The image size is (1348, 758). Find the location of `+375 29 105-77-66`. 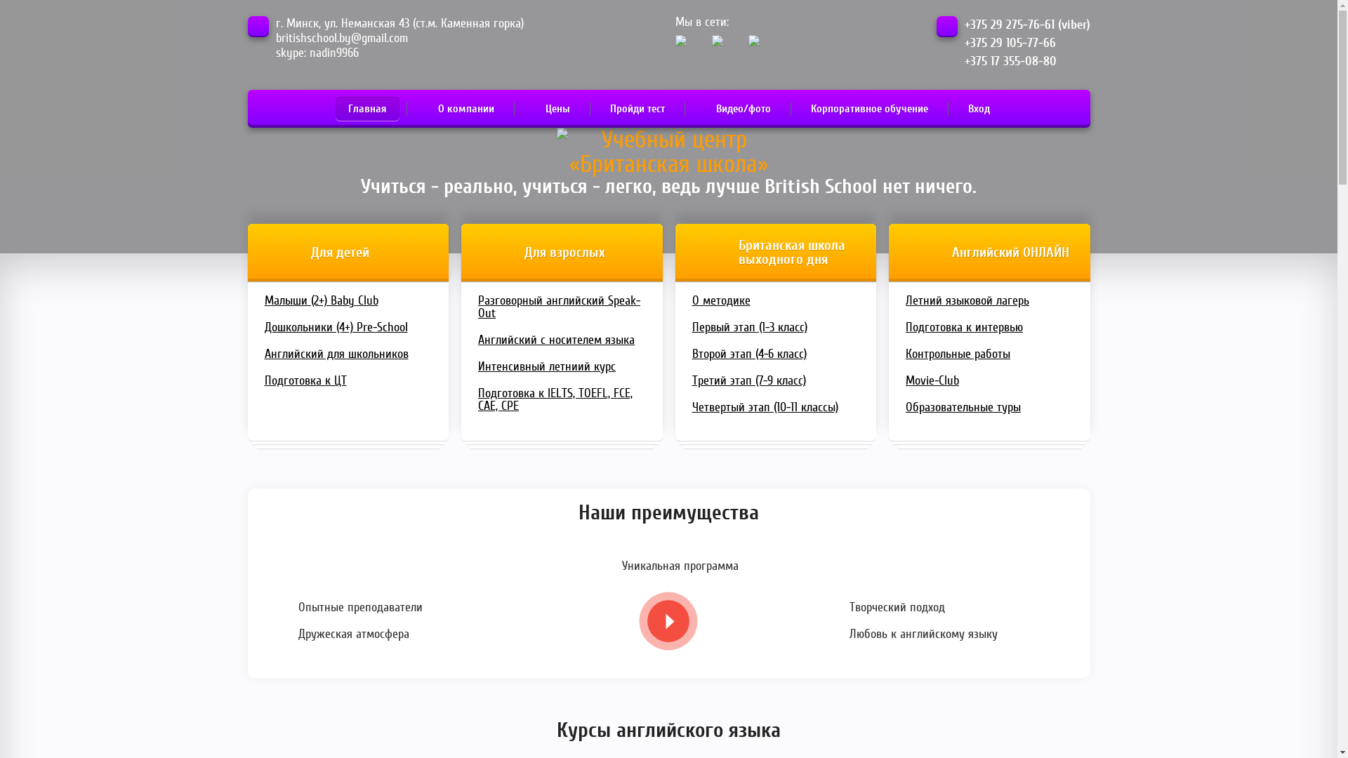

+375 29 105-77-66 is located at coordinates (1010, 44).